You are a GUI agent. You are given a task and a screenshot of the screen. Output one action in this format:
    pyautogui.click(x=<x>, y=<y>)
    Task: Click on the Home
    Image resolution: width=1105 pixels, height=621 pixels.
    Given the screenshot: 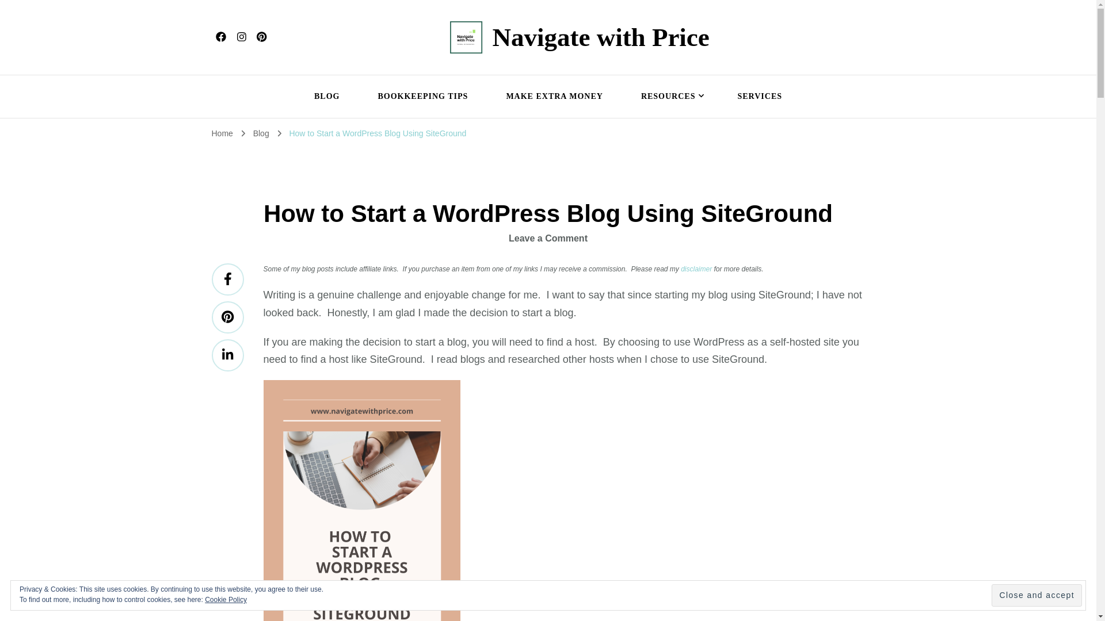 What is the action you would take?
    pyautogui.click(x=222, y=133)
    